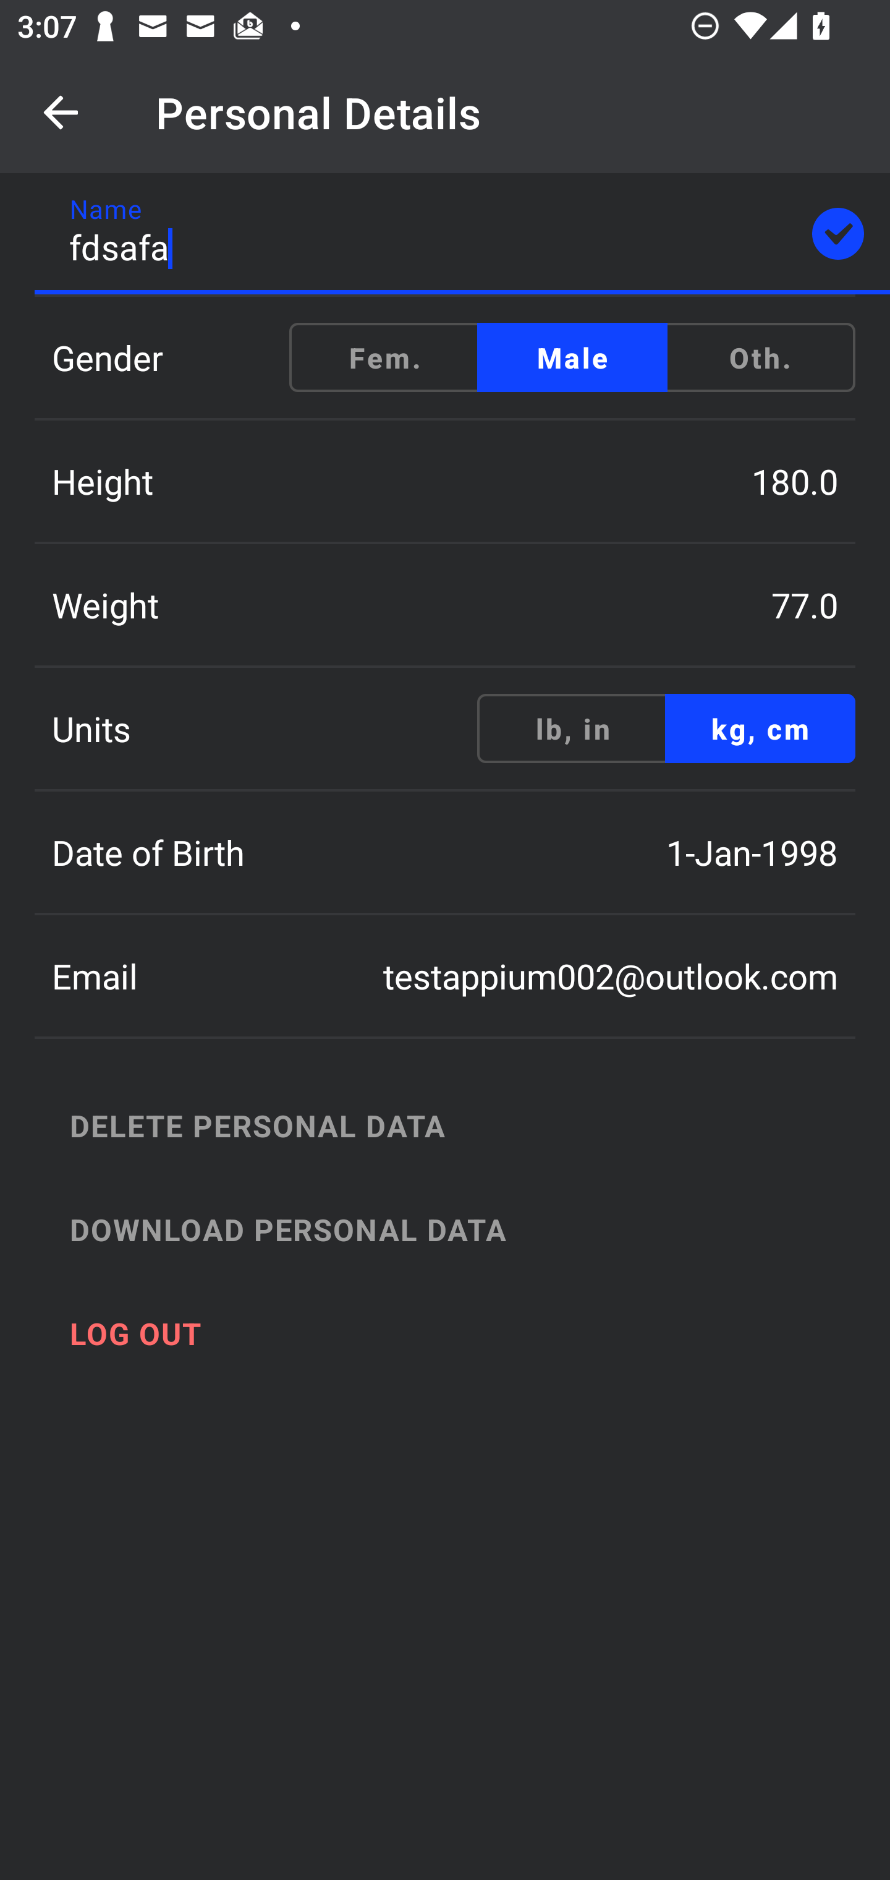 The image size is (890, 1880). I want to click on Male, so click(572, 357).